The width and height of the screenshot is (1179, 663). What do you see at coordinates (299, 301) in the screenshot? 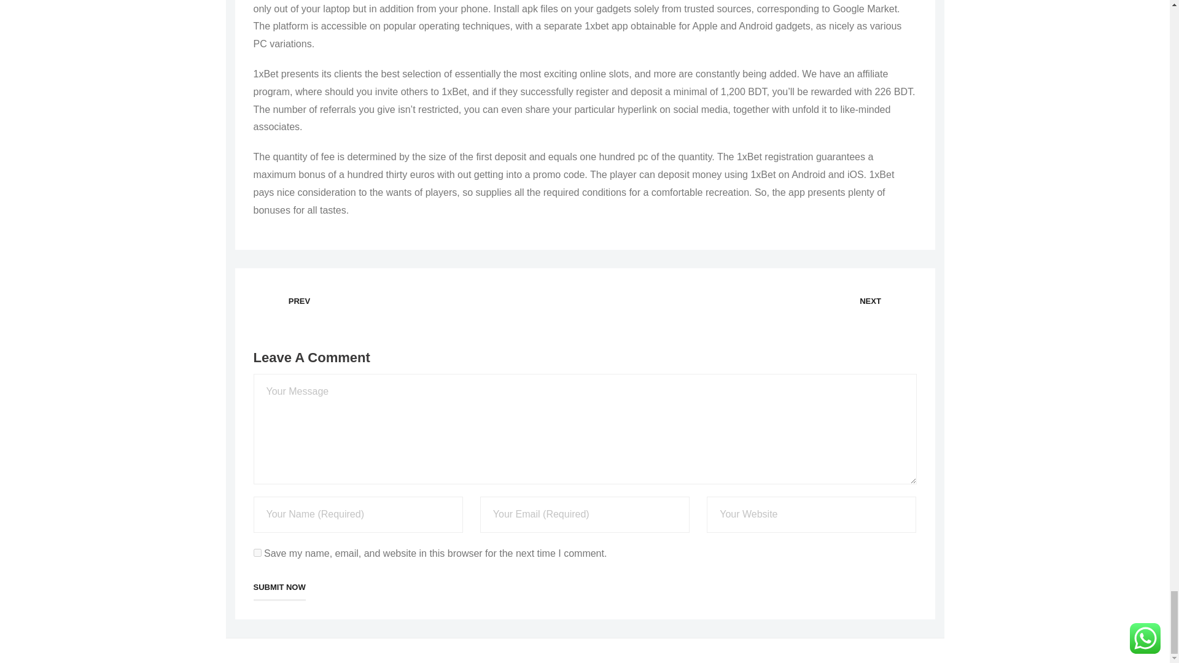
I see `PREV` at bounding box center [299, 301].